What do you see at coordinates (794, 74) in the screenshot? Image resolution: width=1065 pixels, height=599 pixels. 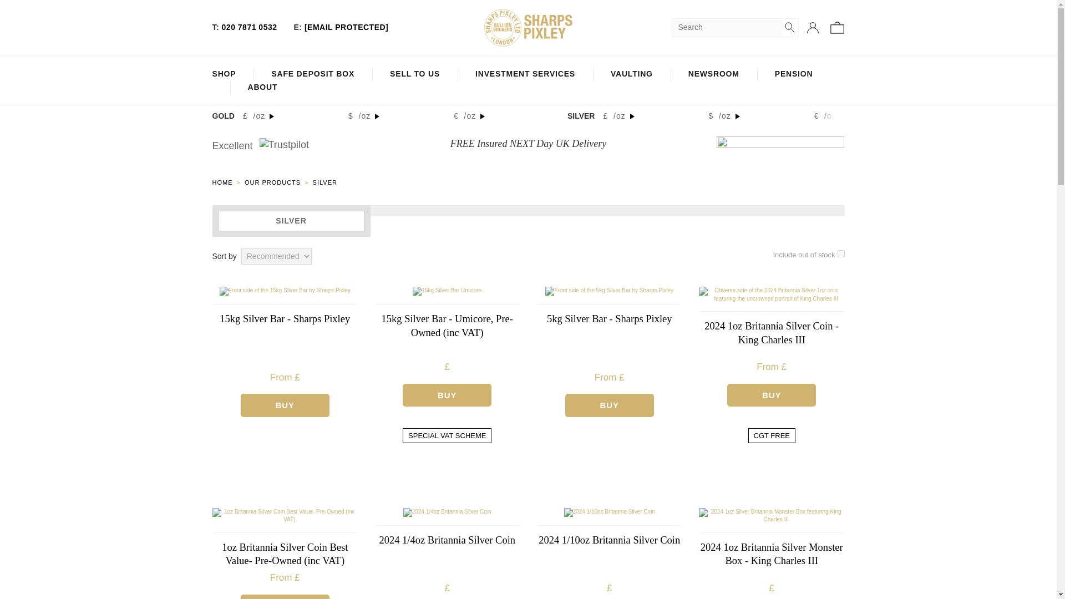 I see `Pension` at bounding box center [794, 74].